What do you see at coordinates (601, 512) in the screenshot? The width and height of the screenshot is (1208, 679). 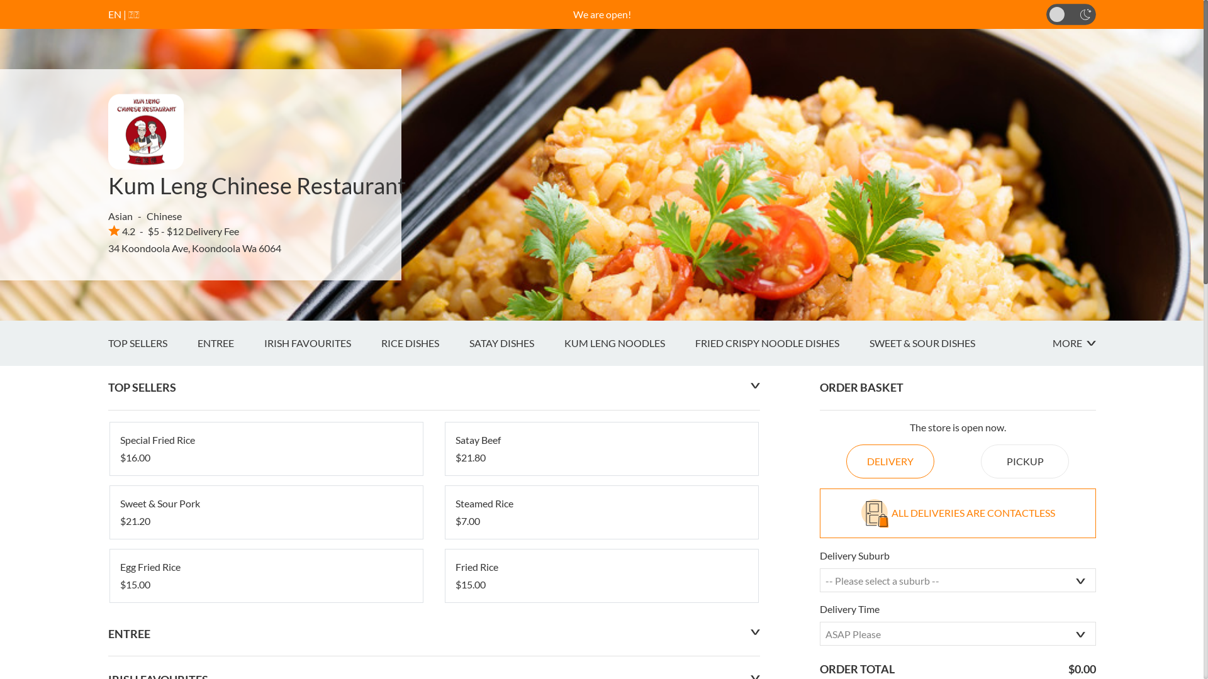 I see `Steamed Rice
$7.00` at bounding box center [601, 512].